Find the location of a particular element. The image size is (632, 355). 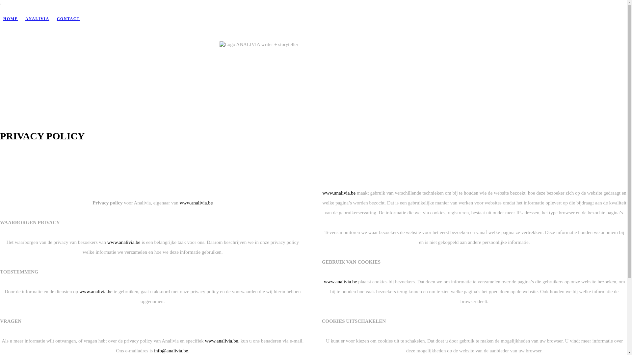

www.analivia.be is located at coordinates (196, 202).